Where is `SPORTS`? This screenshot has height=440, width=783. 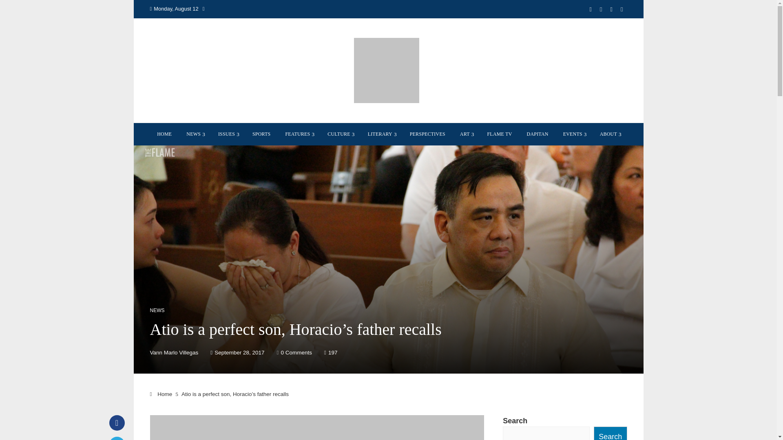
SPORTS is located at coordinates (262, 134).